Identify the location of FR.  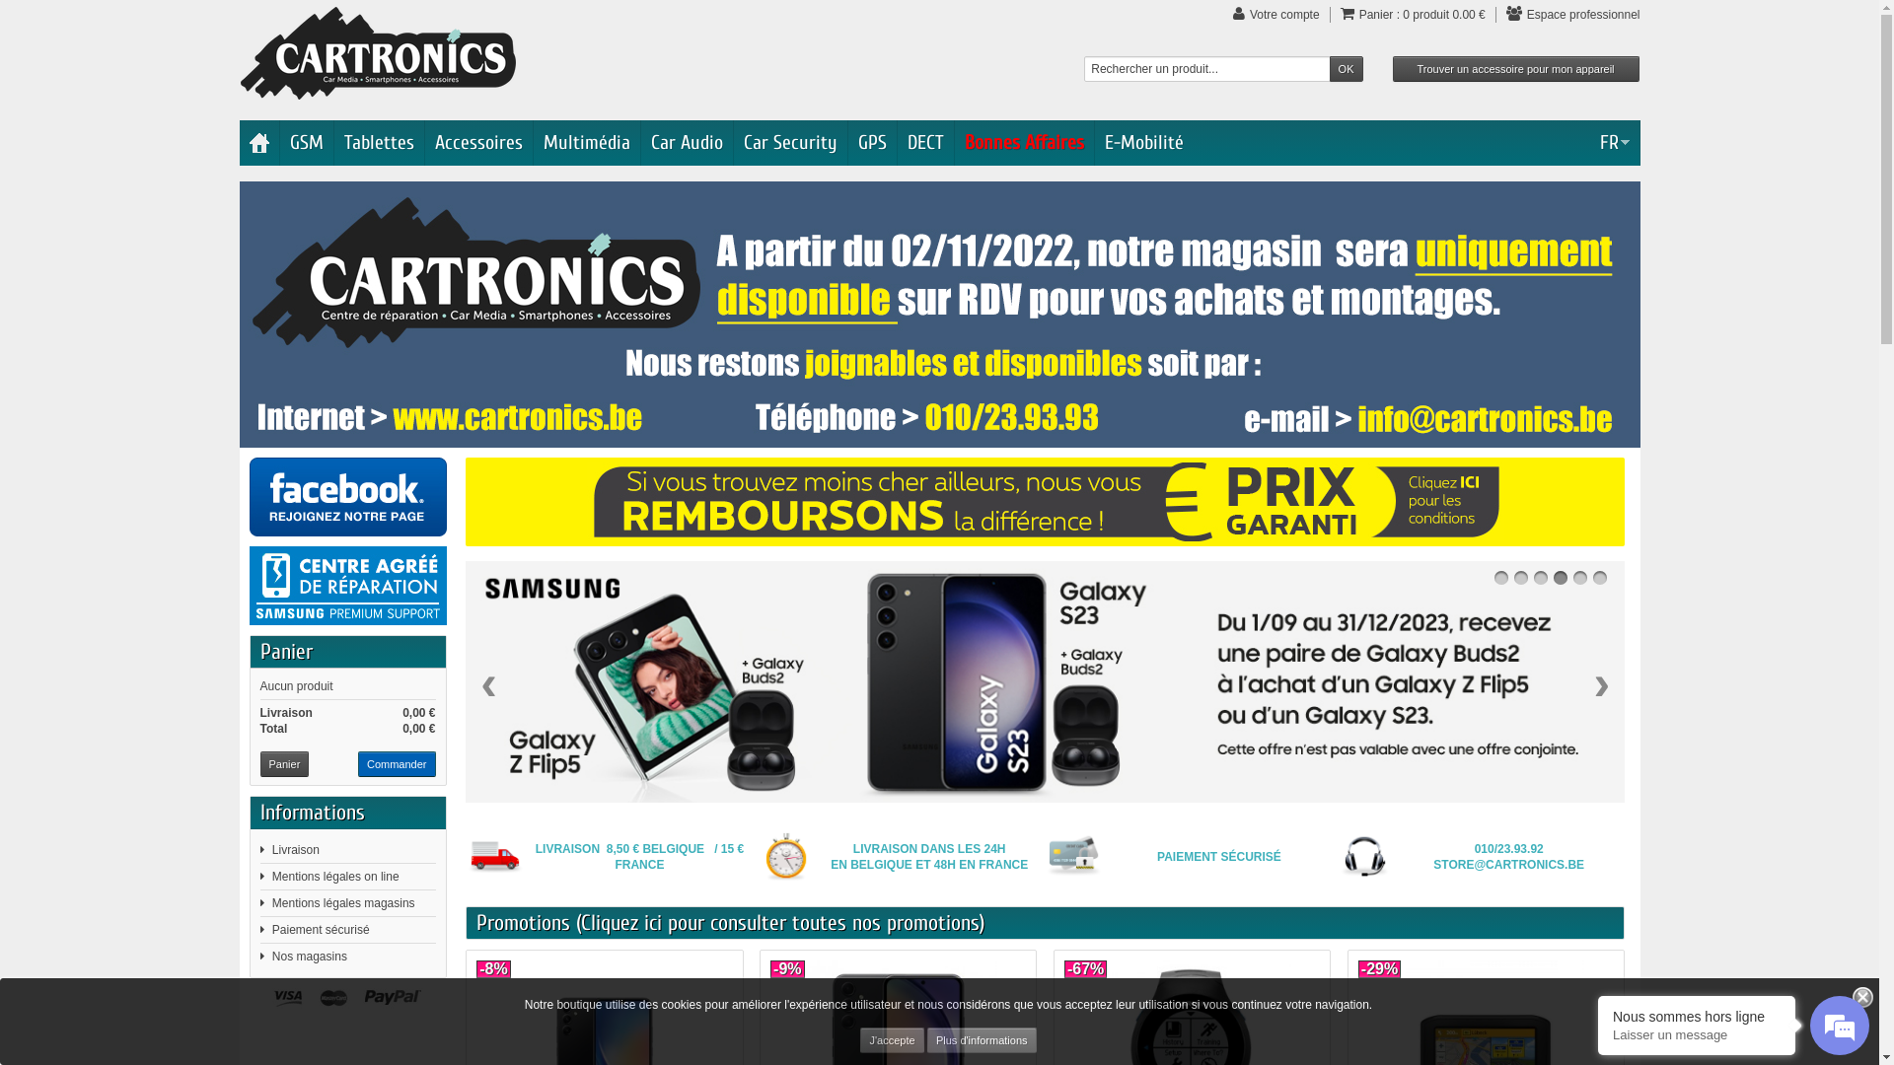
(1615, 143).